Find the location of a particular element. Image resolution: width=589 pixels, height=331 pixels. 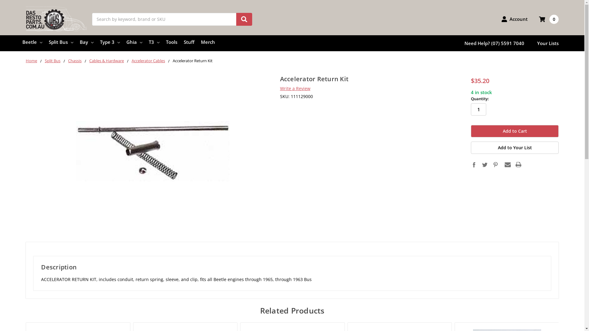

Your Lists is located at coordinates (548, 43).